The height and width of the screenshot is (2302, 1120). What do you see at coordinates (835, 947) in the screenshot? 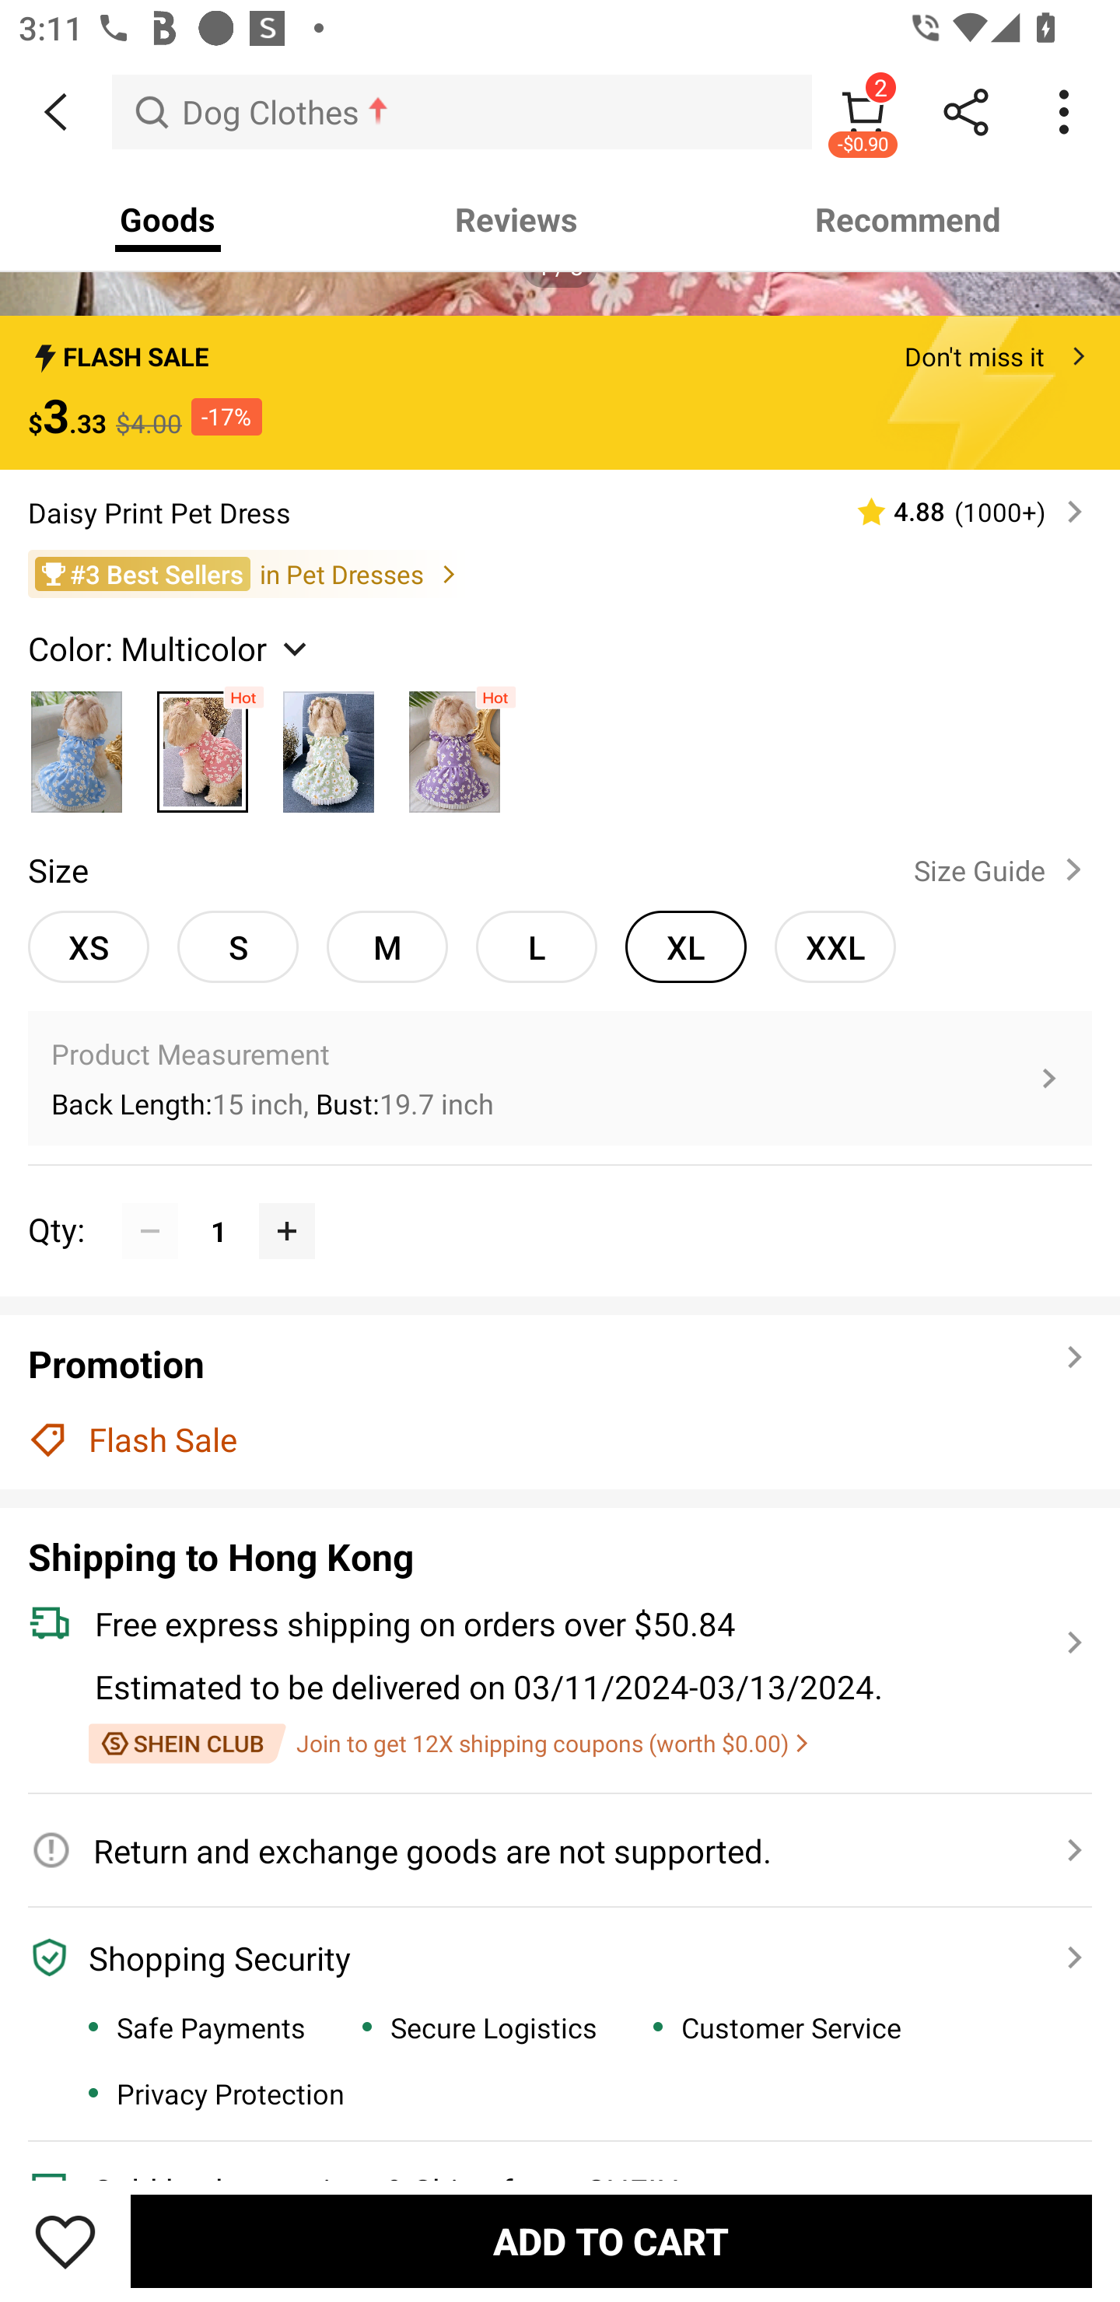
I see `XXL XXLunselected option` at bounding box center [835, 947].